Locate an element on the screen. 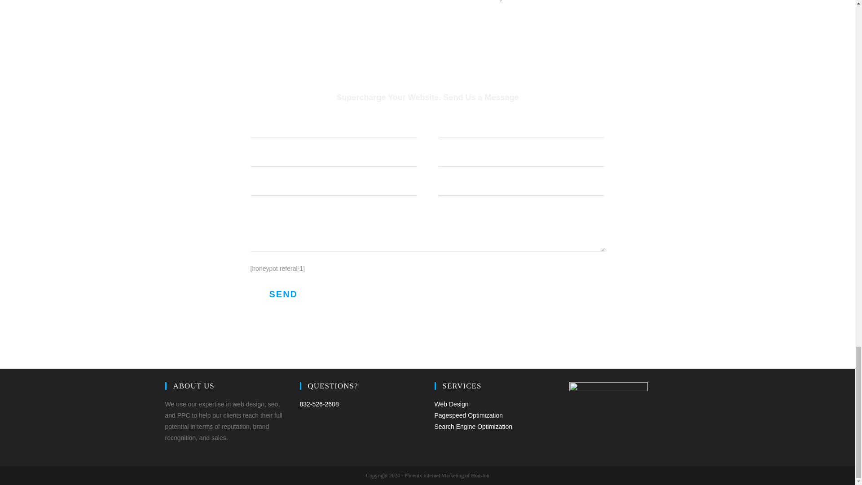  832-526-2608 is located at coordinates (319, 404).